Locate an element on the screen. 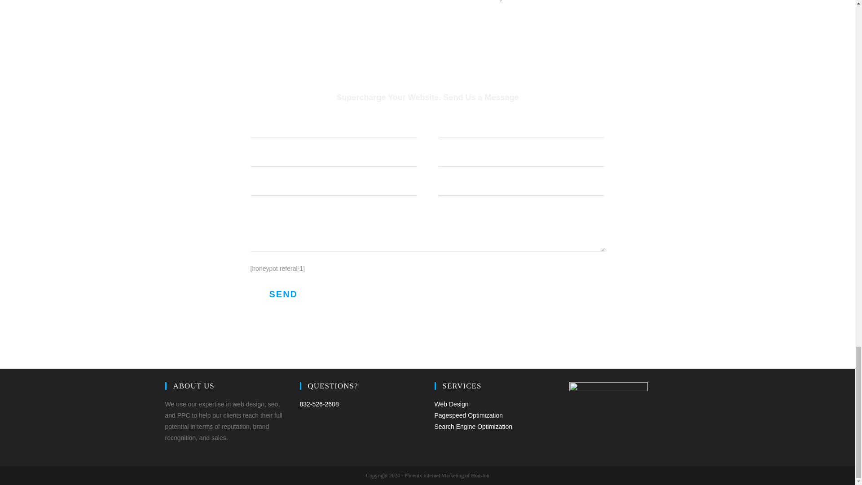  832-526-2608 is located at coordinates (319, 404).